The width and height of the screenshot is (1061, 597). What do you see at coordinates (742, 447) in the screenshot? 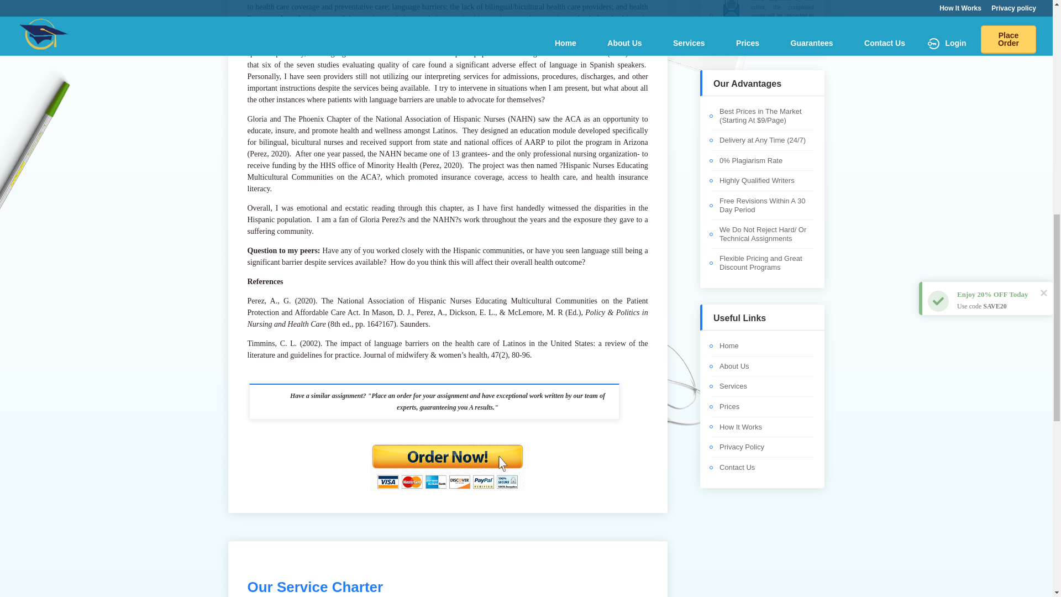
I see `Privacy Policy` at bounding box center [742, 447].